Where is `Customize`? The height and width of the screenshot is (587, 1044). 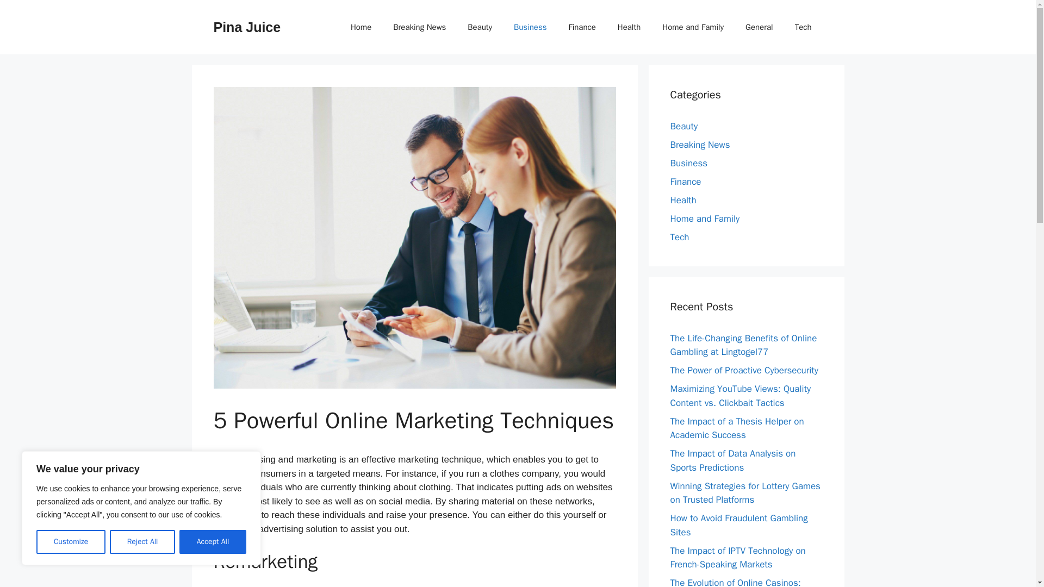
Customize is located at coordinates (71, 542).